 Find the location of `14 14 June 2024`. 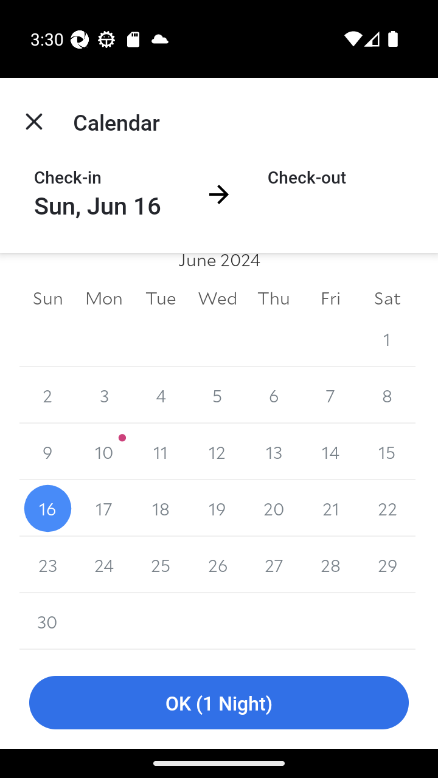

14 14 June 2024 is located at coordinates (330, 452).